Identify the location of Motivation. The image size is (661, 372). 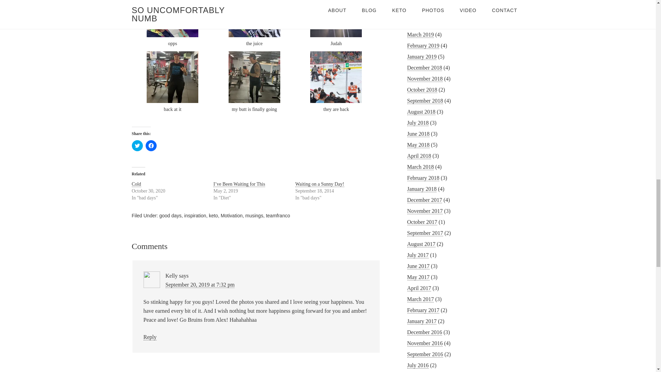
(231, 215).